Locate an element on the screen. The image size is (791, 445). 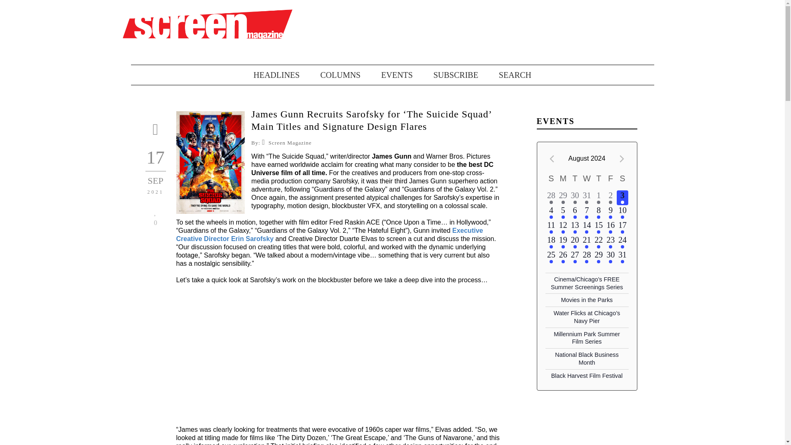
Has events is located at coordinates (563, 202).